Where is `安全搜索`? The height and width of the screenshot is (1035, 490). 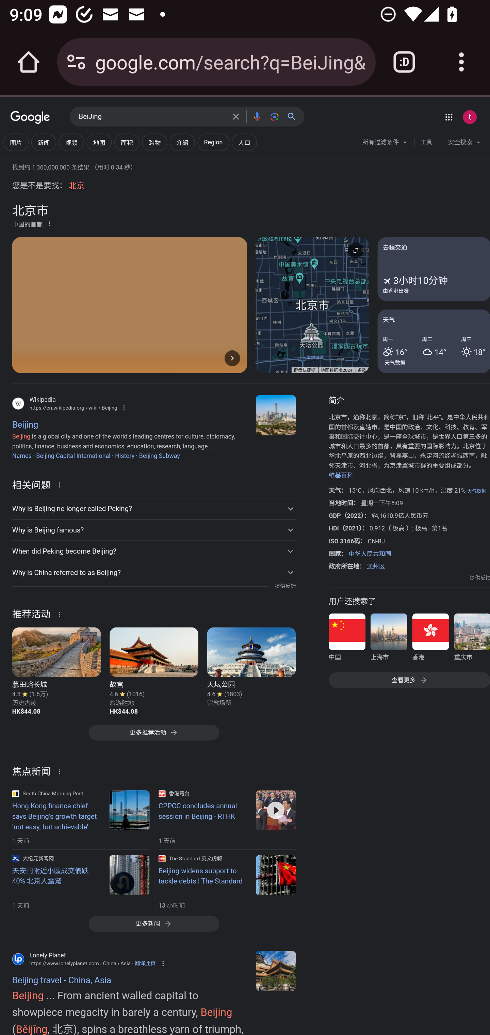
安全搜索 is located at coordinates (464, 144).